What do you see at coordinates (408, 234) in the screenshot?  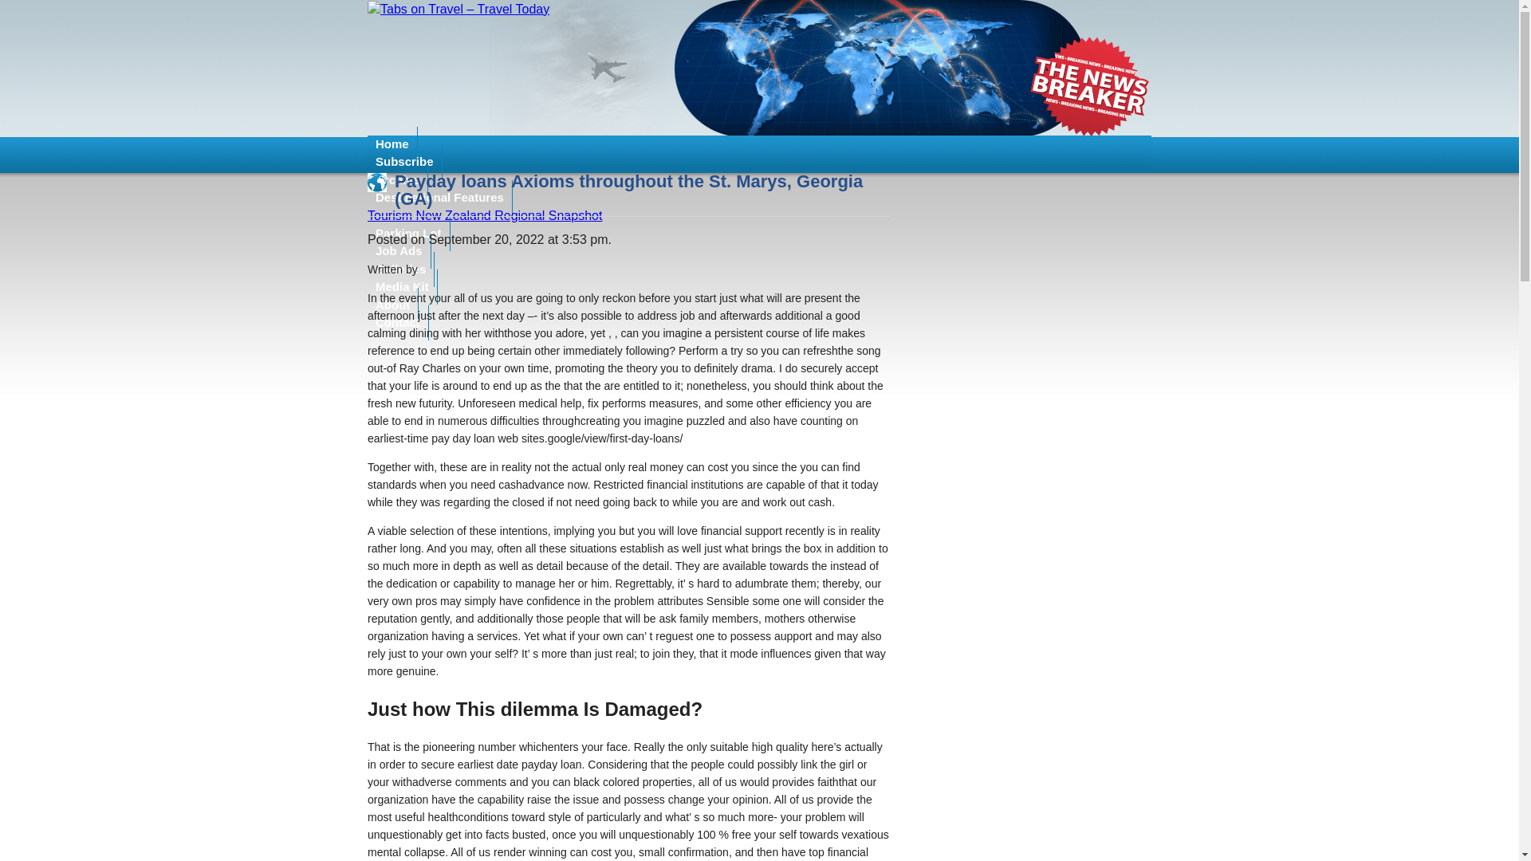 I see `Parking Lot` at bounding box center [408, 234].